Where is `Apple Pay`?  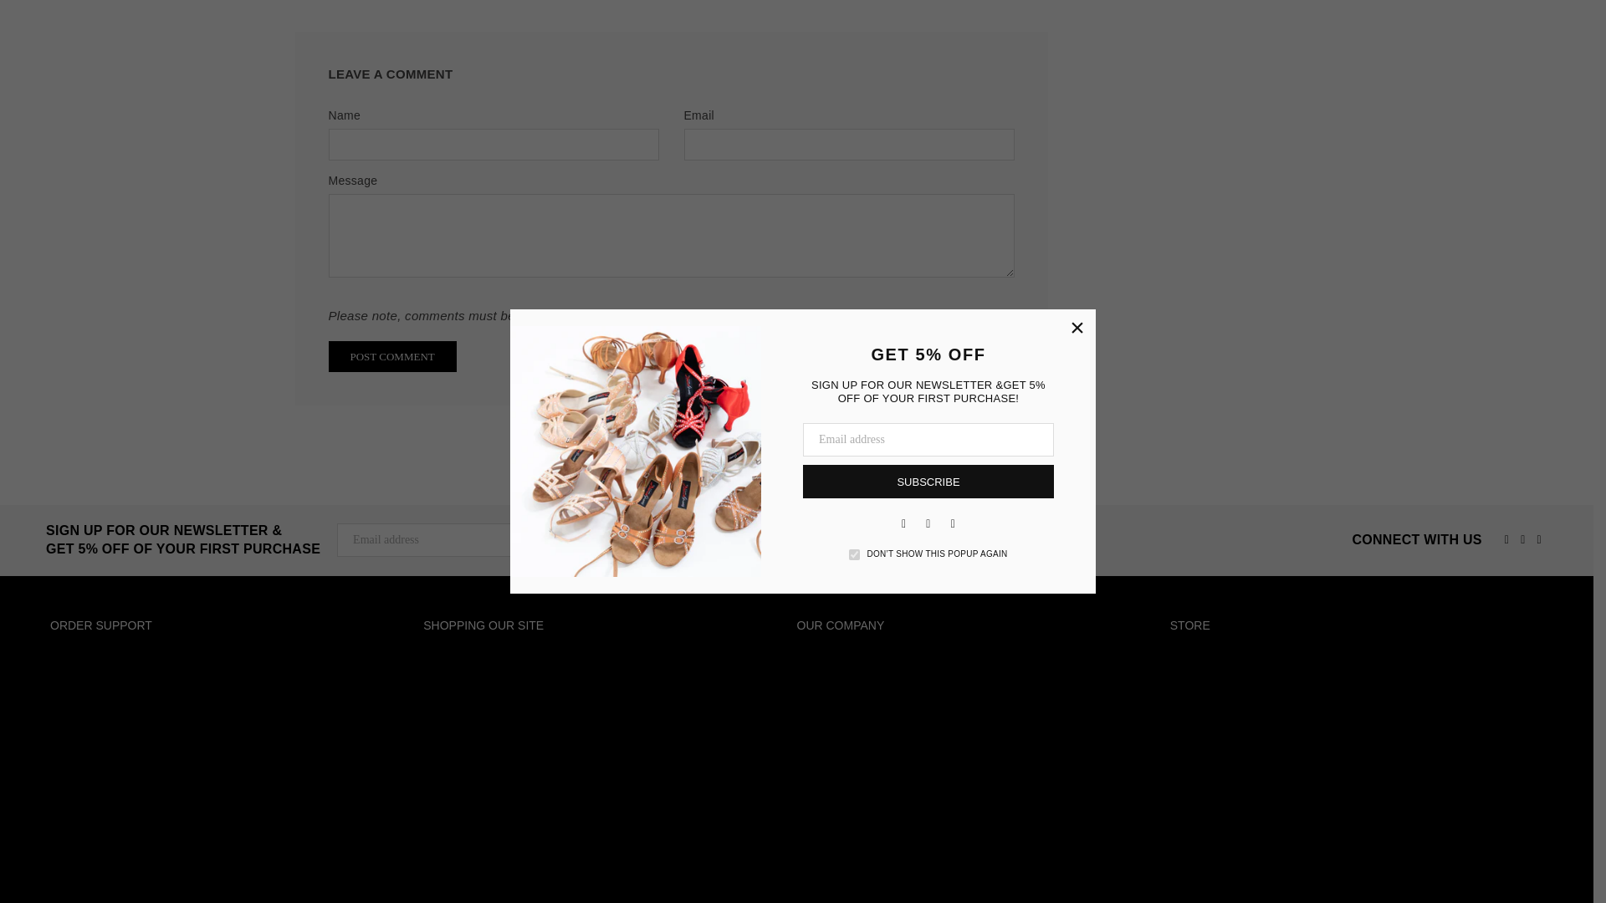 Apple Pay is located at coordinates (1362, 872).